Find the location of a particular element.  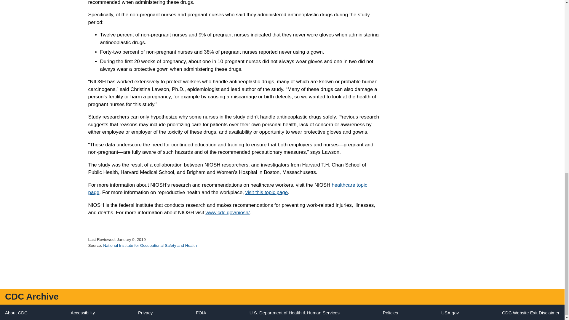

CDC Policies and Regulations is located at coordinates (391, 312).